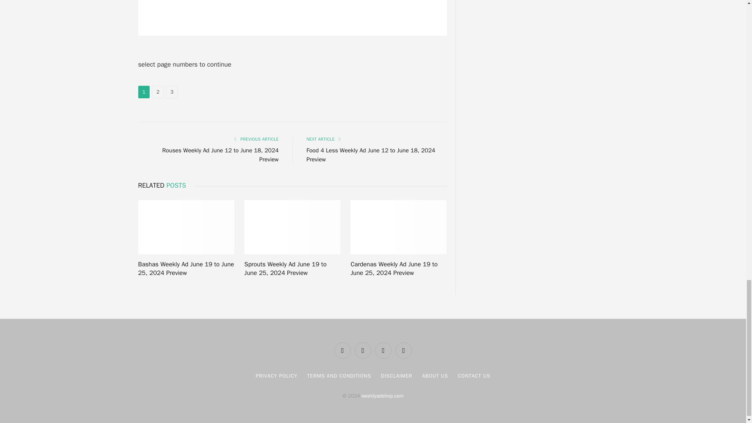 The image size is (752, 423). I want to click on Sprouts Weekly Ad June 19 to June 25, 2024 Preview, so click(292, 227).